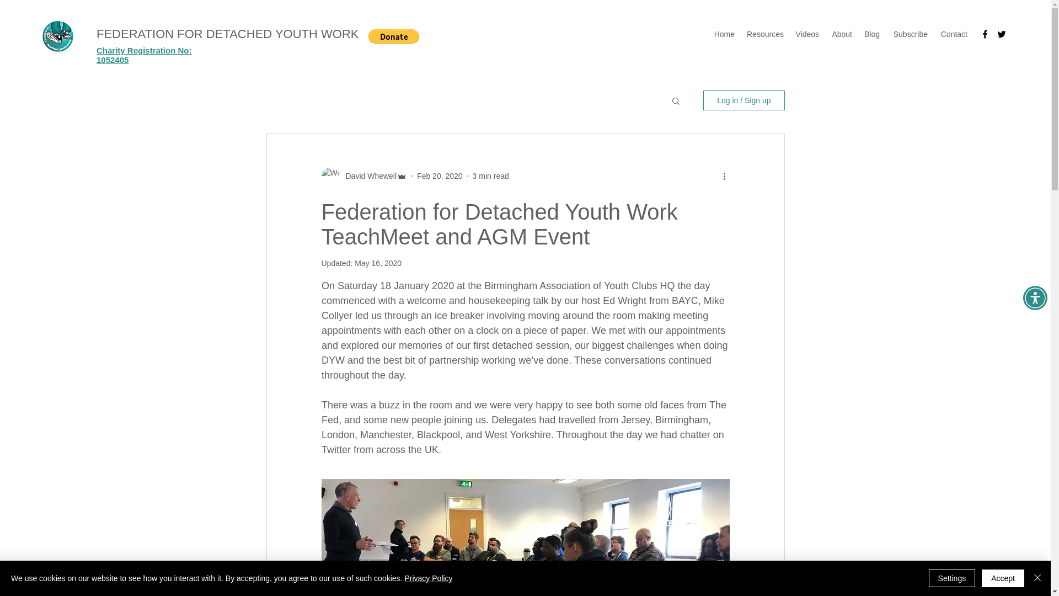 The height and width of the screenshot is (596, 1059). What do you see at coordinates (724, 34) in the screenshot?
I see `Home` at bounding box center [724, 34].